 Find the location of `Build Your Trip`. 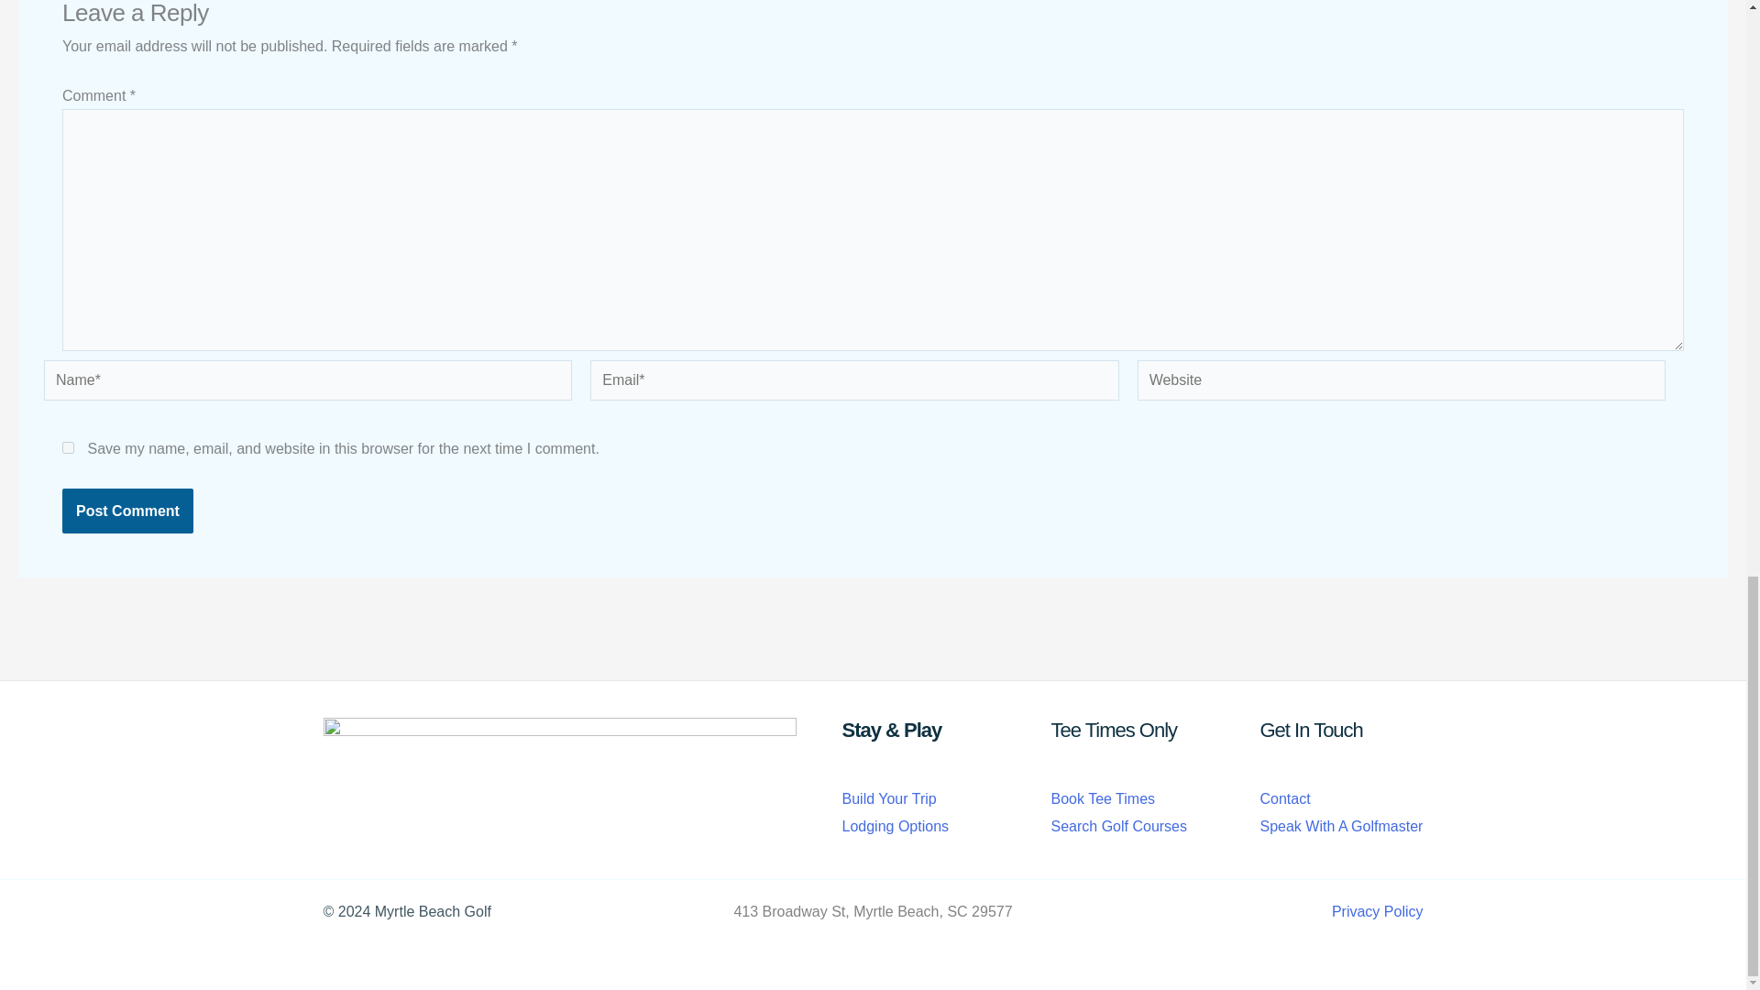

Build Your Trip is located at coordinates (888, 798).